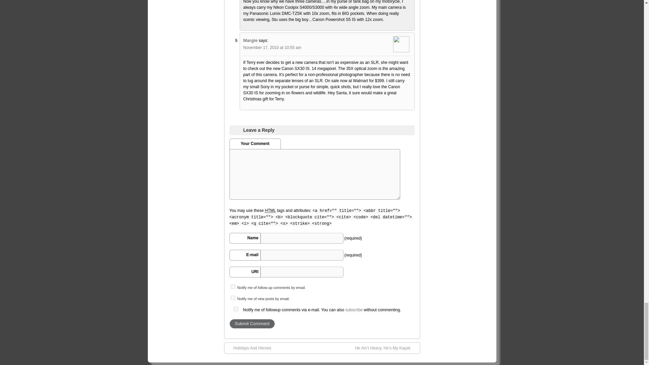  Describe the element at coordinates (233, 287) in the screenshot. I see `subscribe` at that location.